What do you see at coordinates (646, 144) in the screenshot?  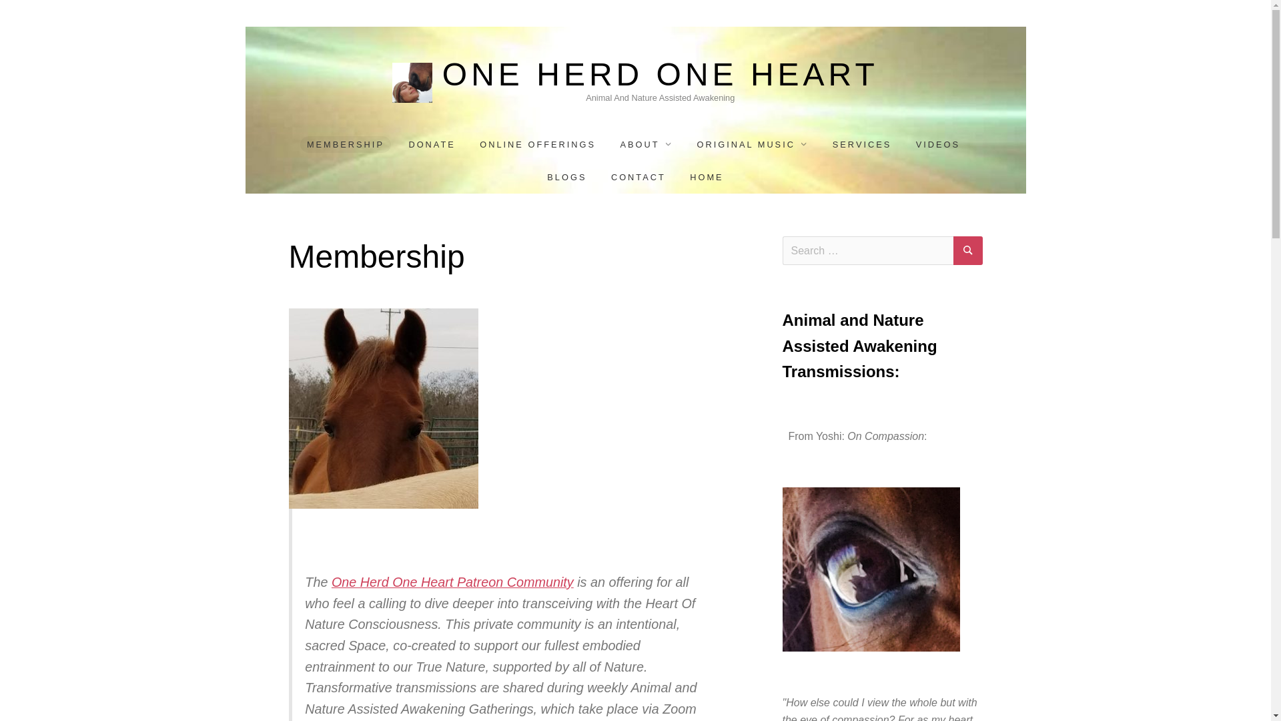 I see `ABOUT` at bounding box center [646, 144].